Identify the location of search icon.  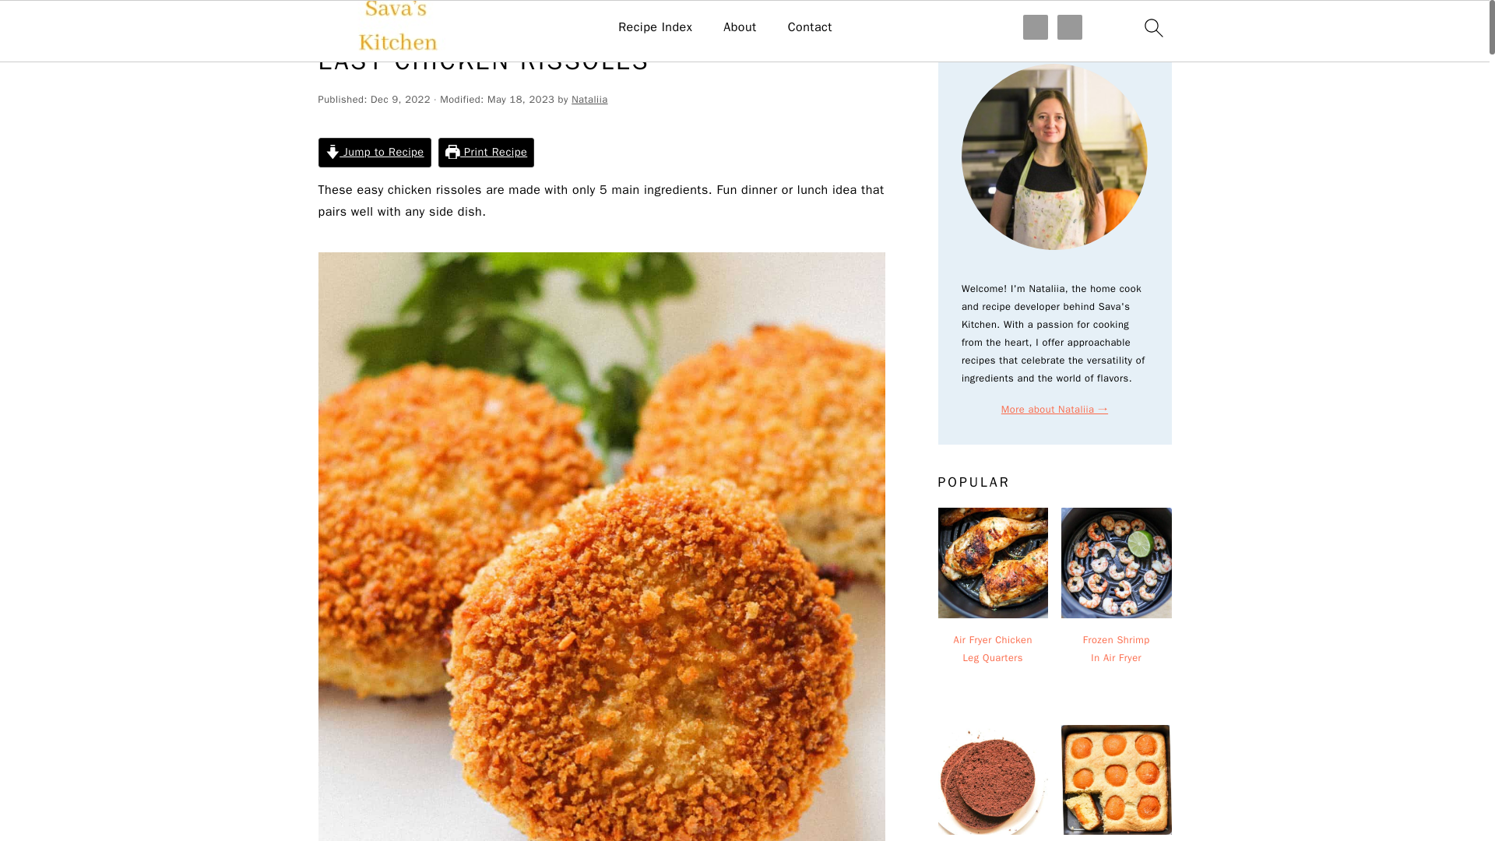
(1152, 27).